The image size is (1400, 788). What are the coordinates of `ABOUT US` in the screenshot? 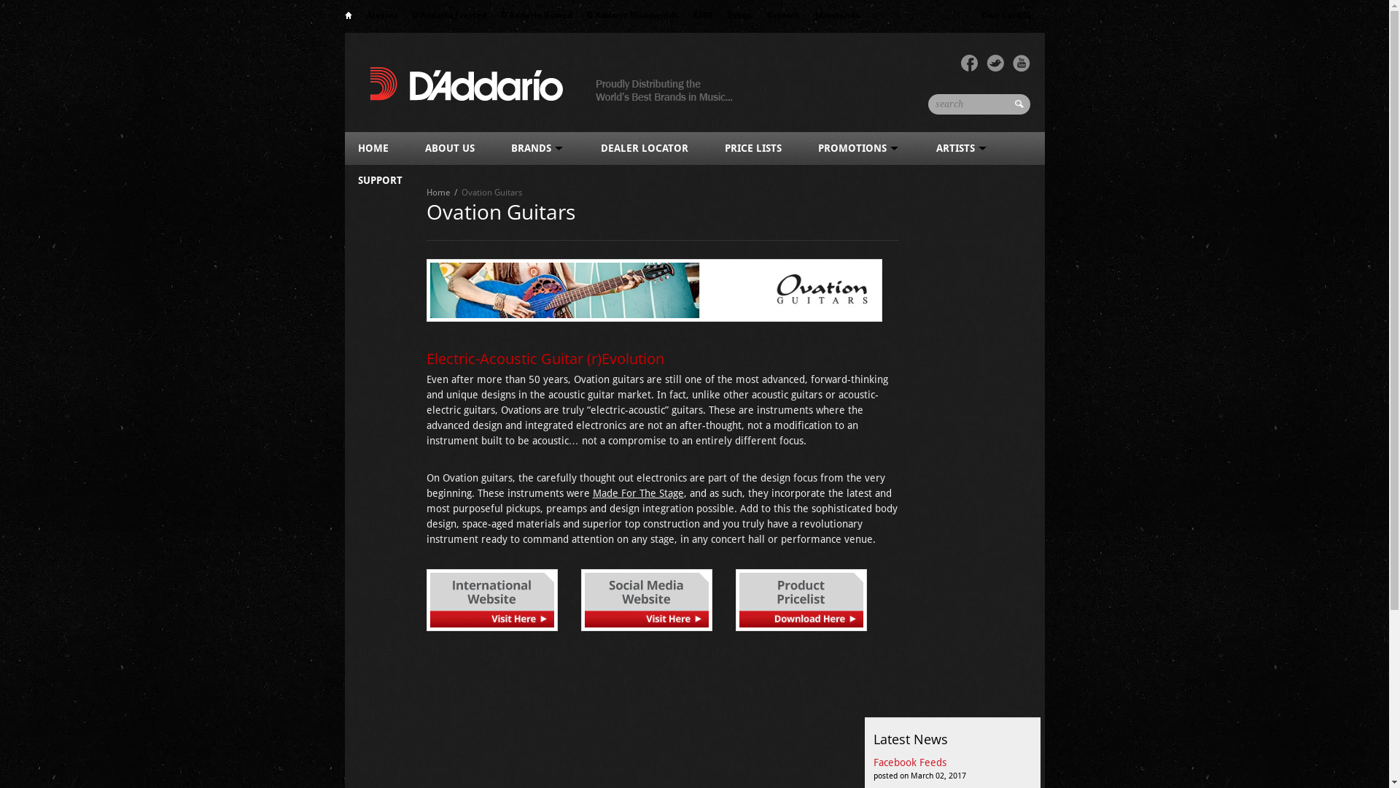 It's located at (449, 148).